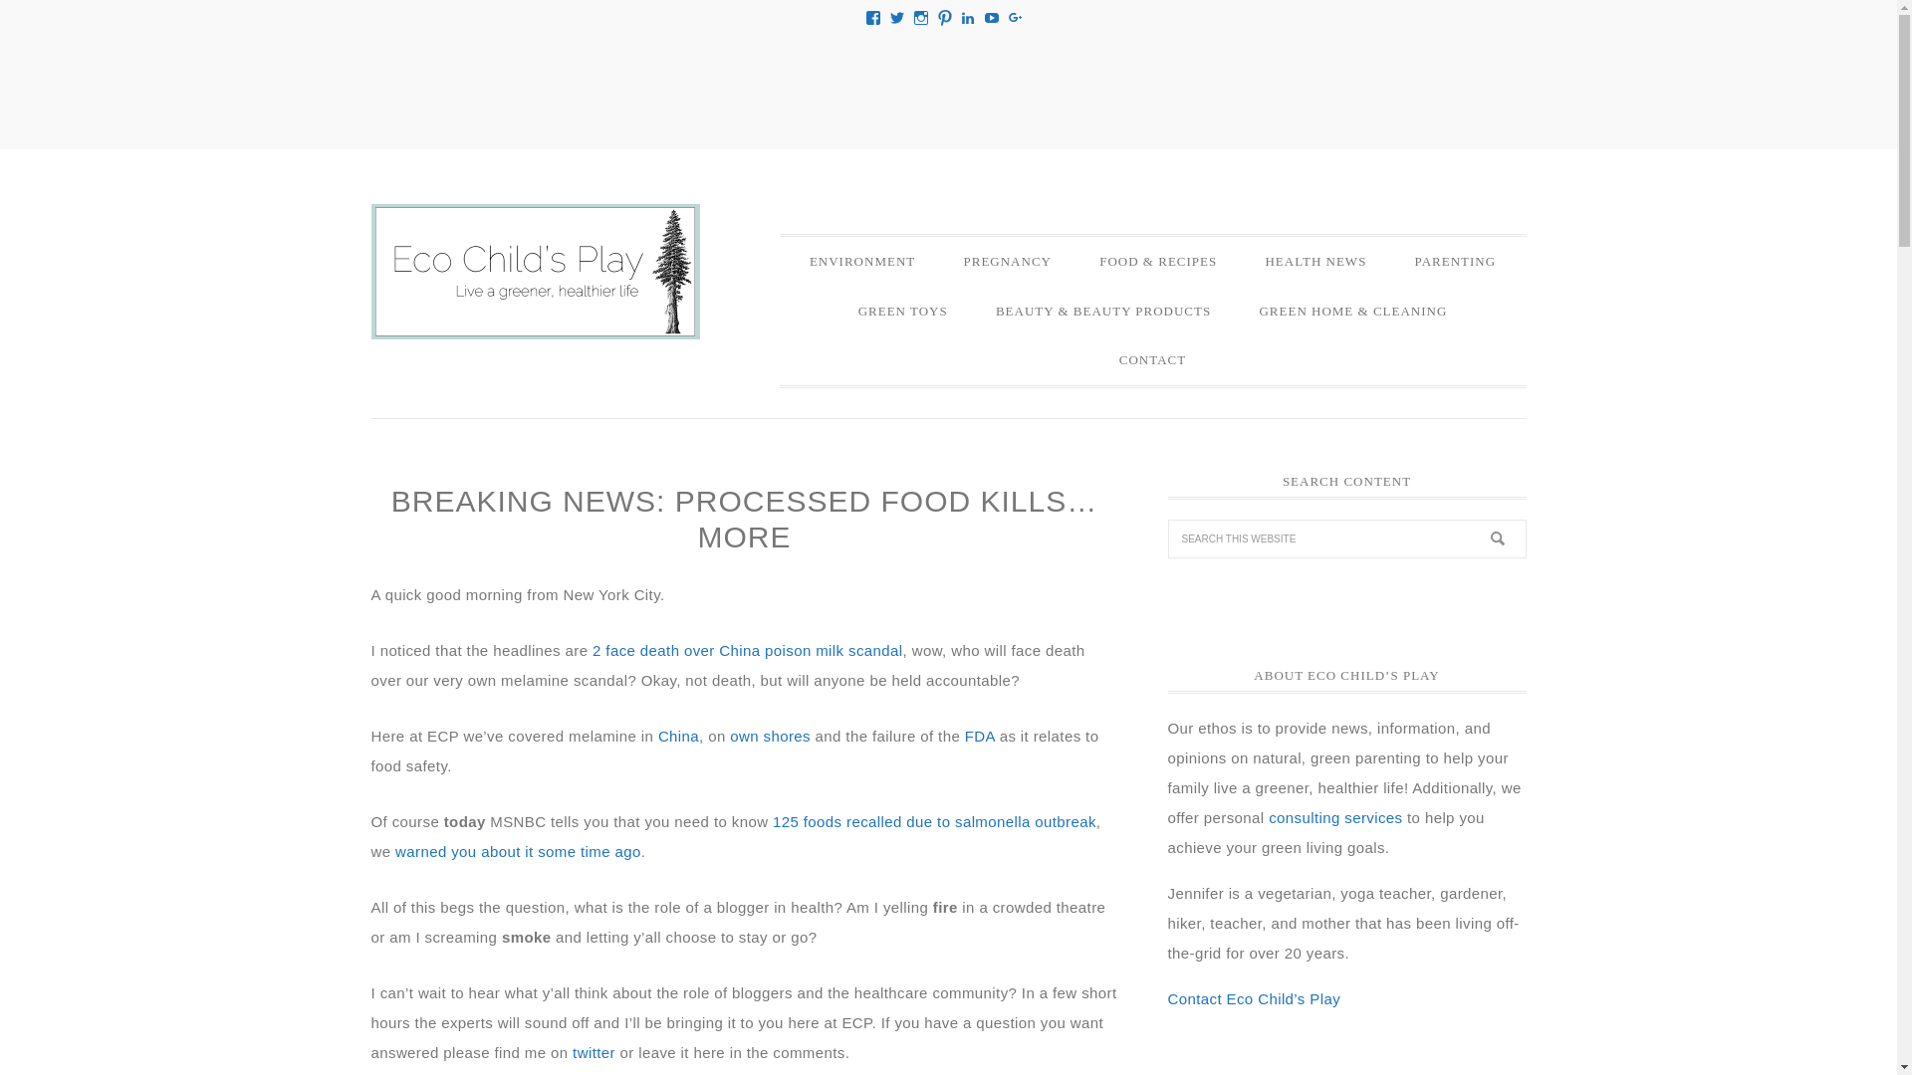 This screenshot has height=1075, width=1912. I want to click on FDA, so click(980, 735).